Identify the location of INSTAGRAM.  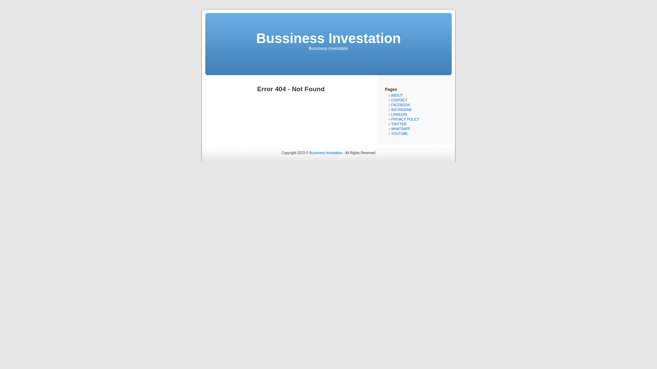
(401, 110).